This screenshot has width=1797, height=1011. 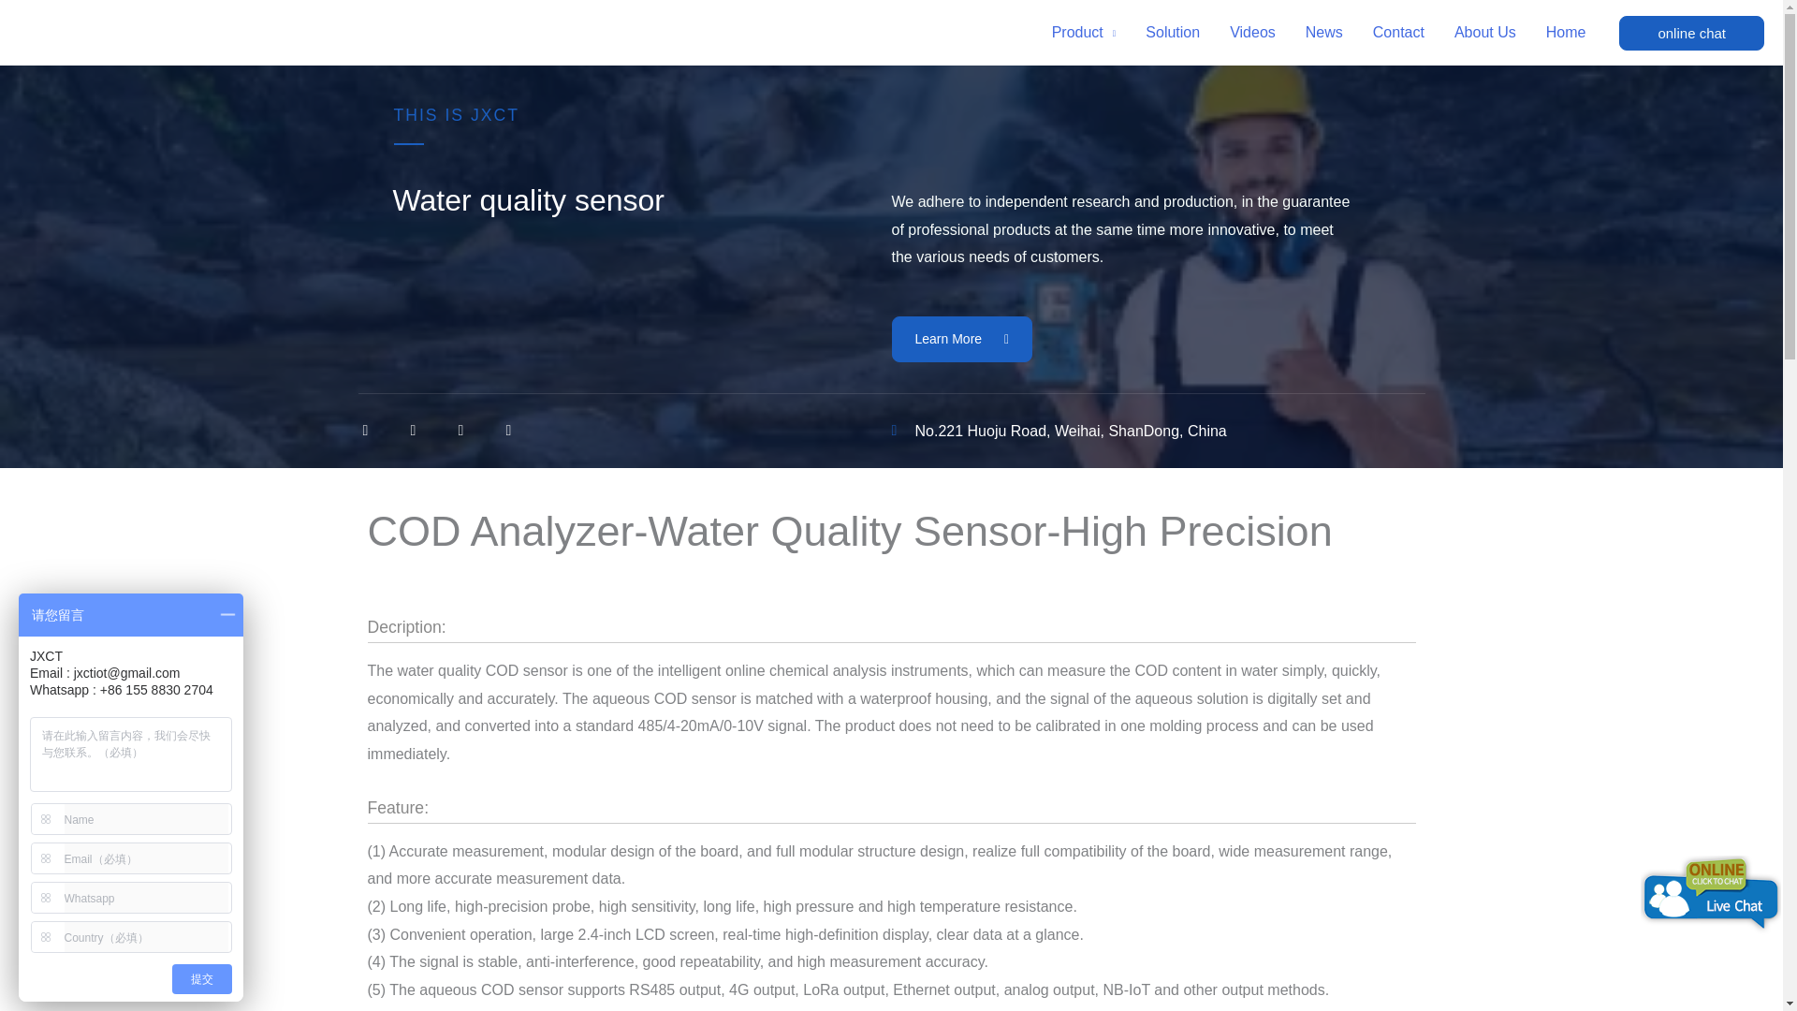 I want to click on Contact, so click(x=1398, y=33).